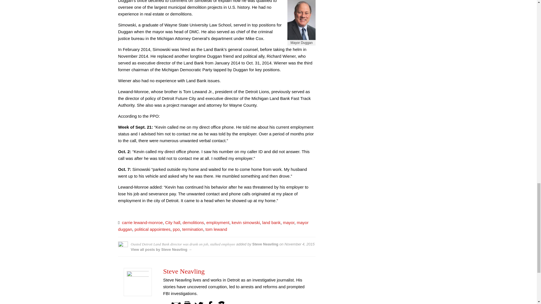 Image resolution: width=541 pixels, height=304 pixels. What do you see at coordinates (193, 222) in the screenshot?
I see `demolitions` at bounding box center [193, 222].